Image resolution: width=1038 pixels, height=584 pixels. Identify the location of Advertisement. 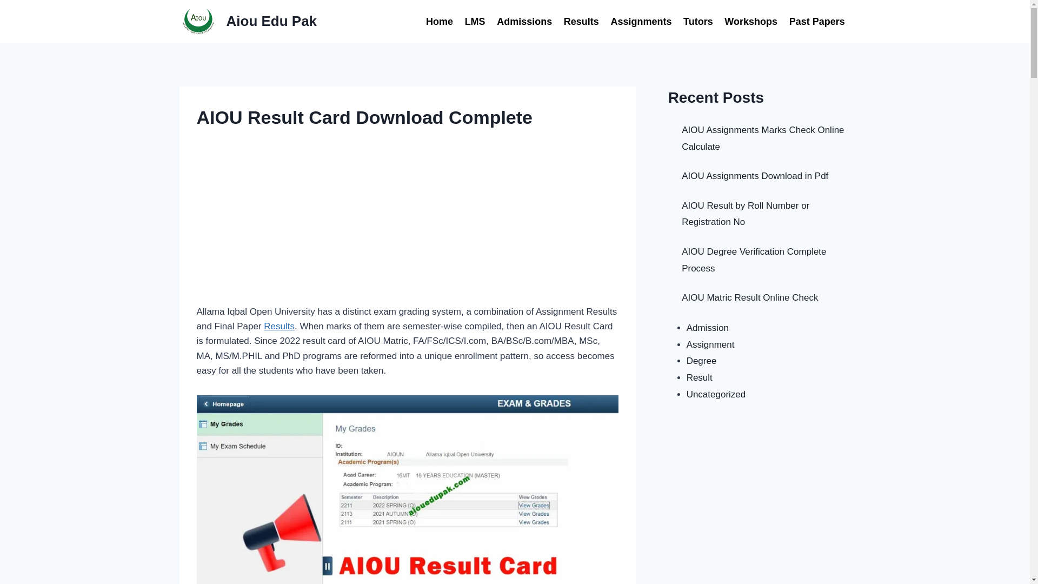
(408, 224).